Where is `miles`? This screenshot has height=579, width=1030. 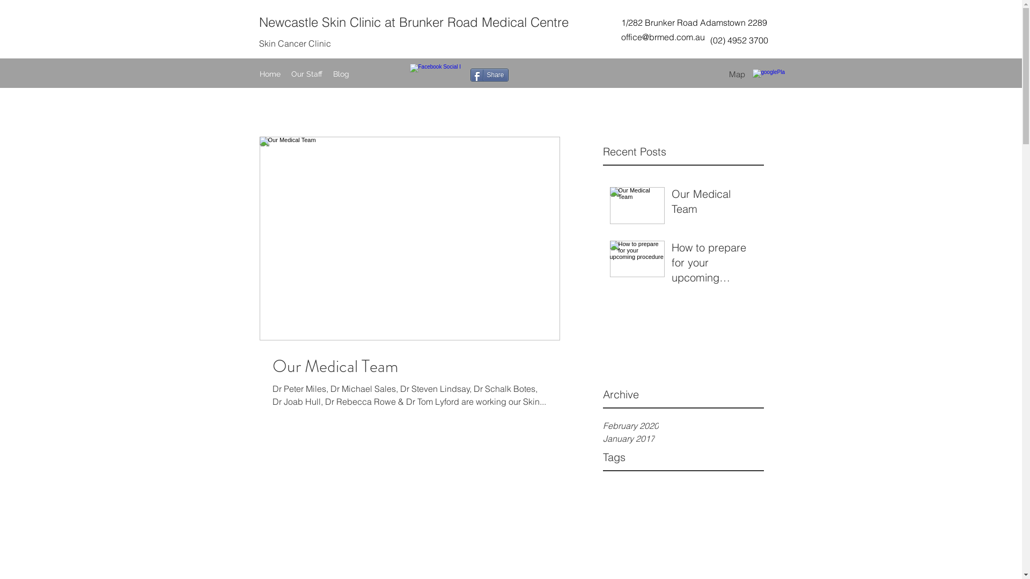
miles is located at coordinates (679, 518).